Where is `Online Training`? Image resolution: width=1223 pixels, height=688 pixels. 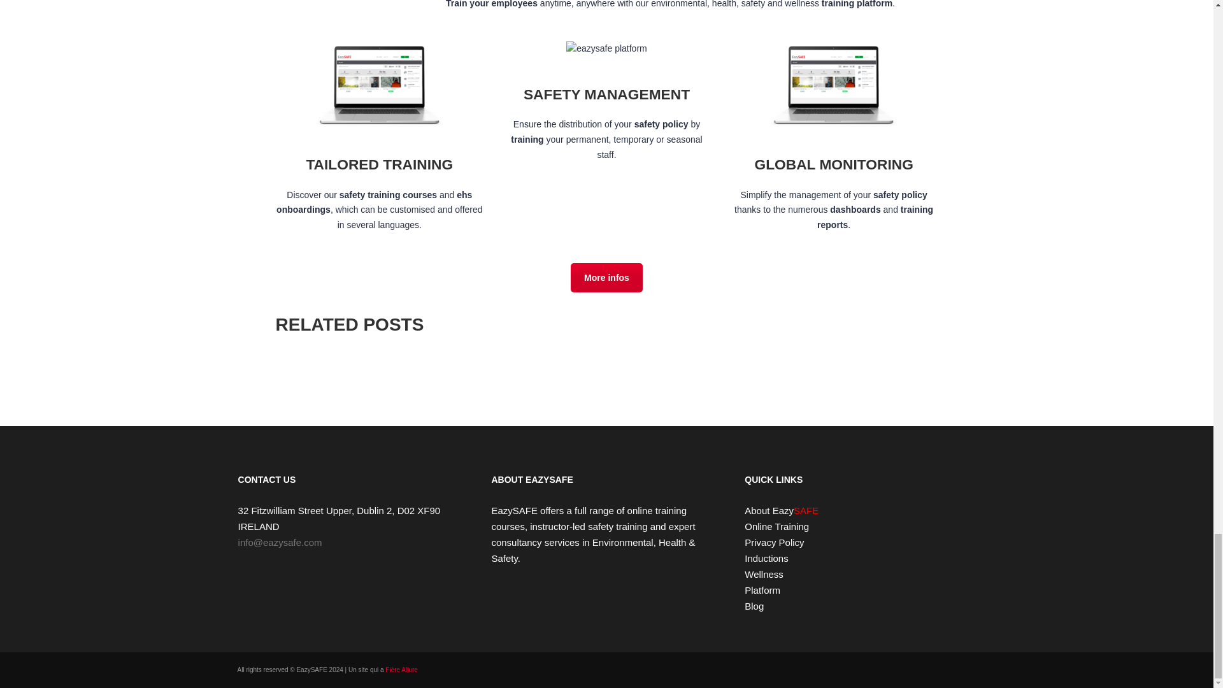
Online Training is located at coordinates (776, 526).